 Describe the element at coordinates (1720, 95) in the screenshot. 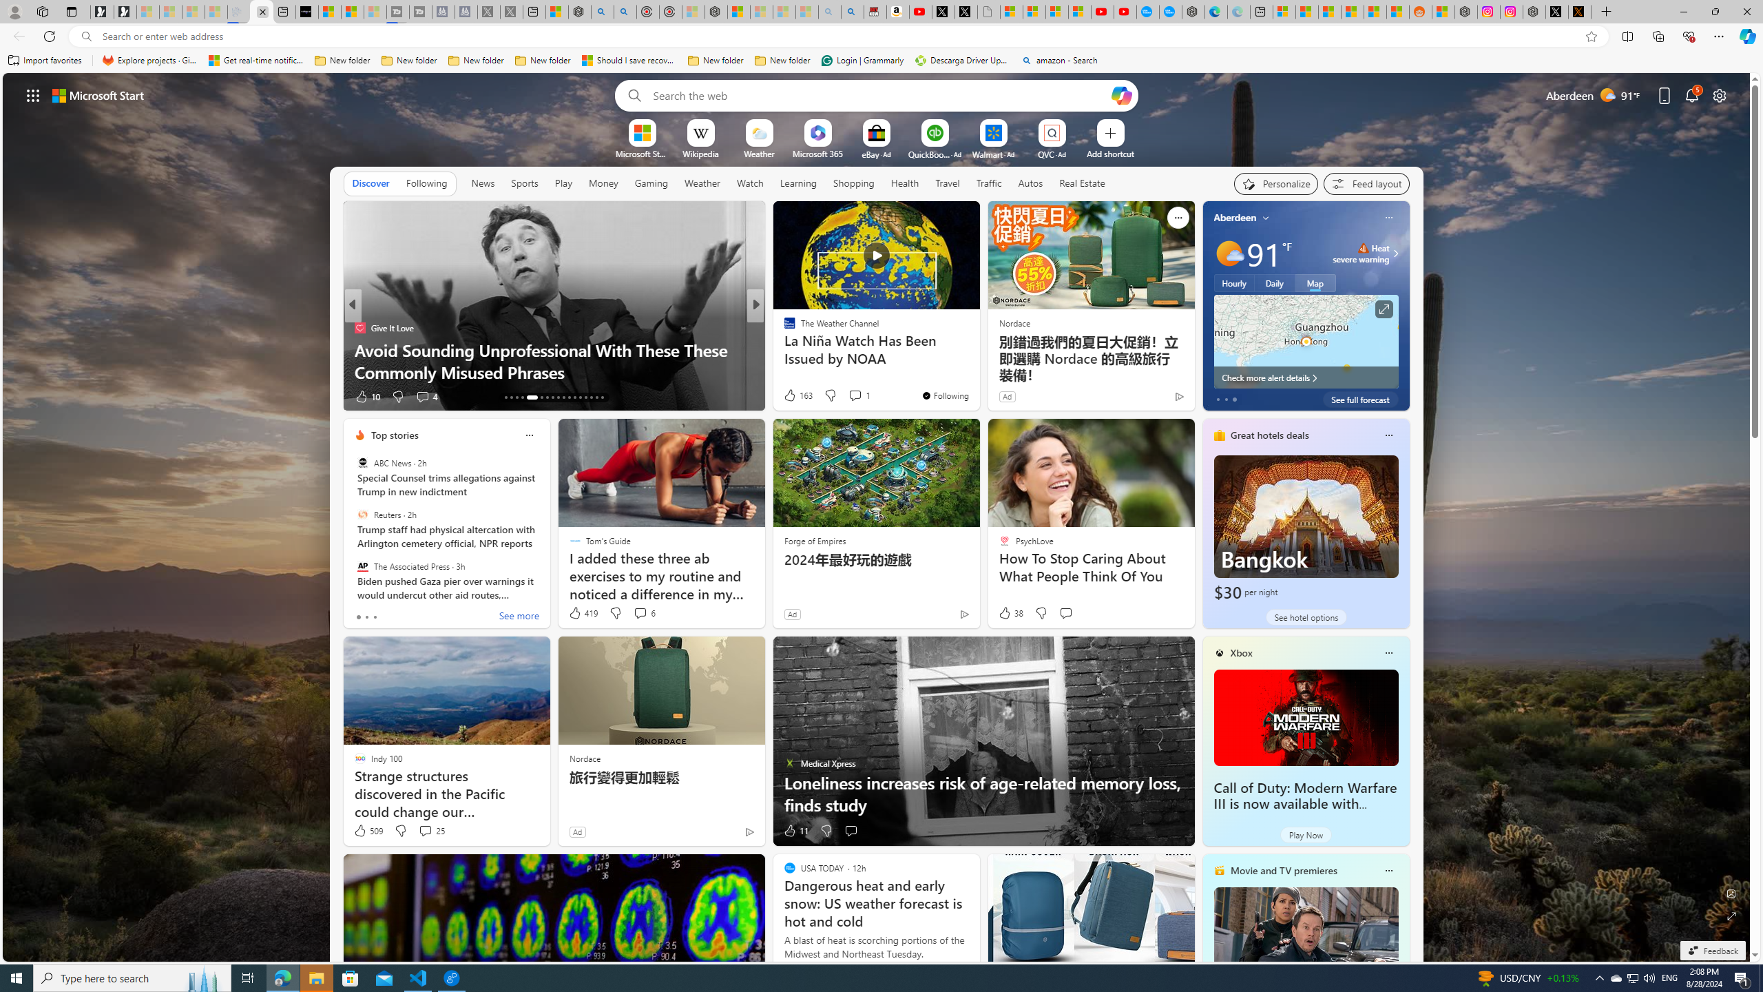

I see `Page settings` at that location.